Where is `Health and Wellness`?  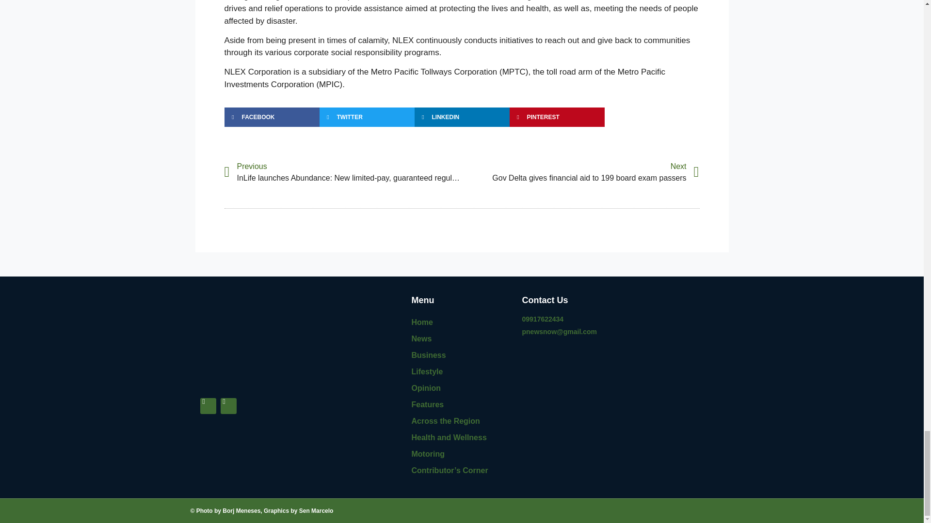
Health and Wellness is located at coordinates (462, 438).